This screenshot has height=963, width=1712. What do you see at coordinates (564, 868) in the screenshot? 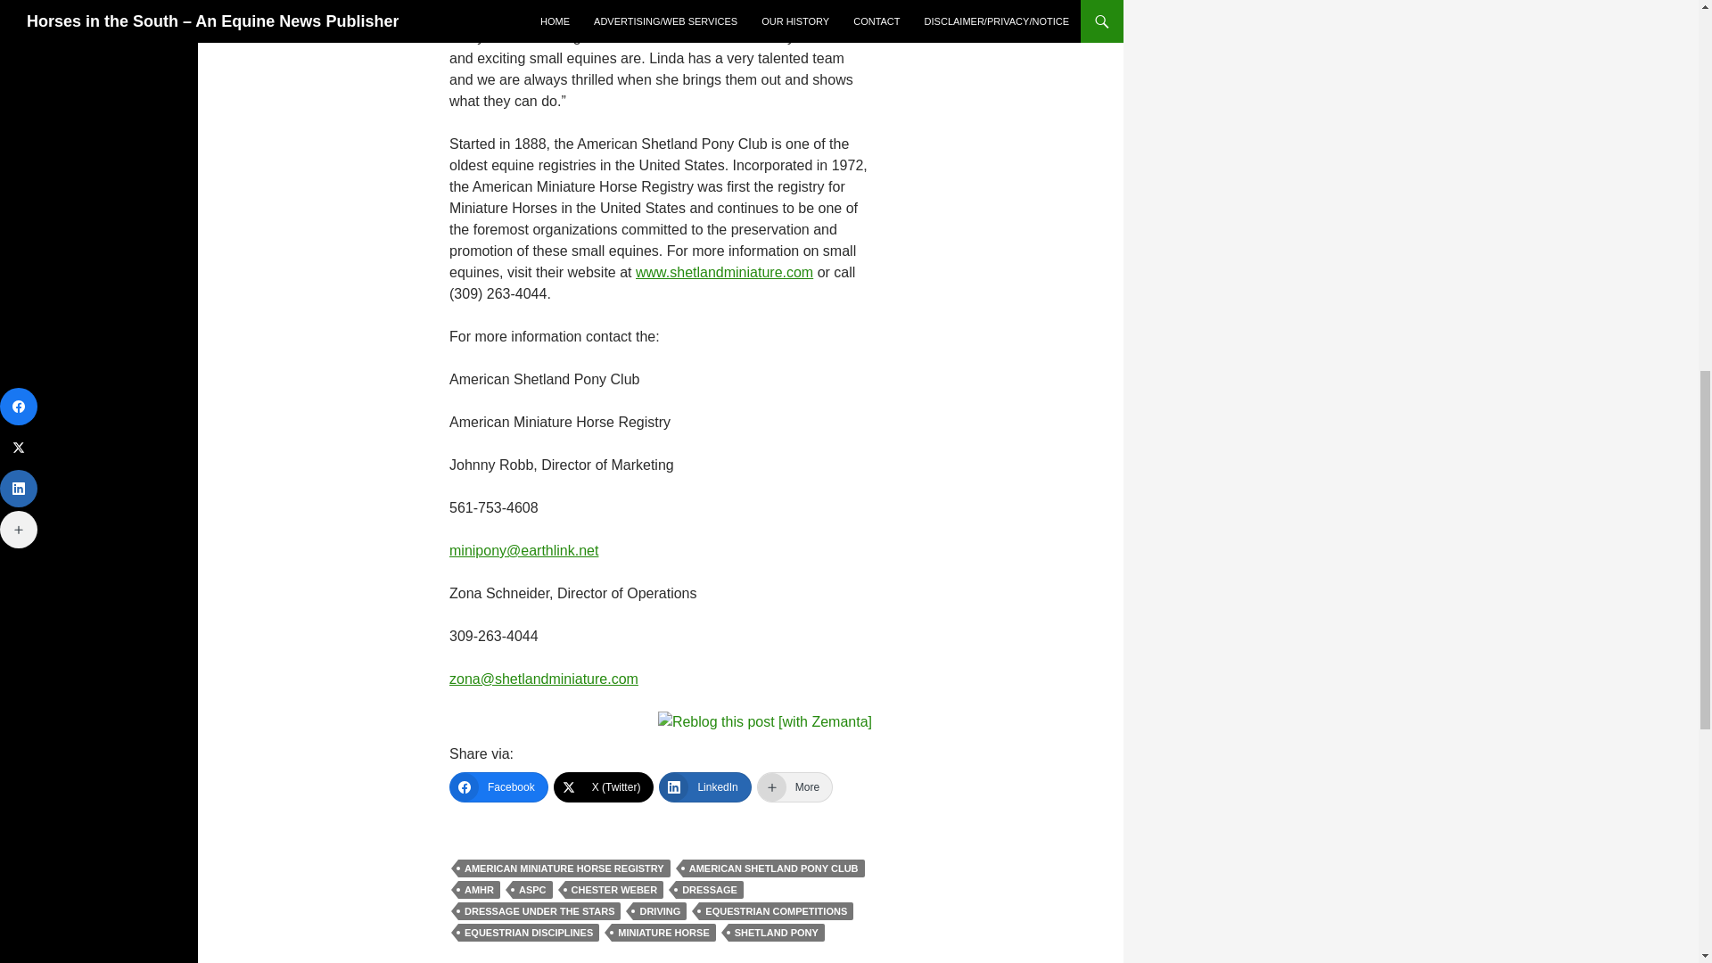
I see `AMERICAN MINIATURE HORSE REGISTRY` at bounding box center [564, 868].